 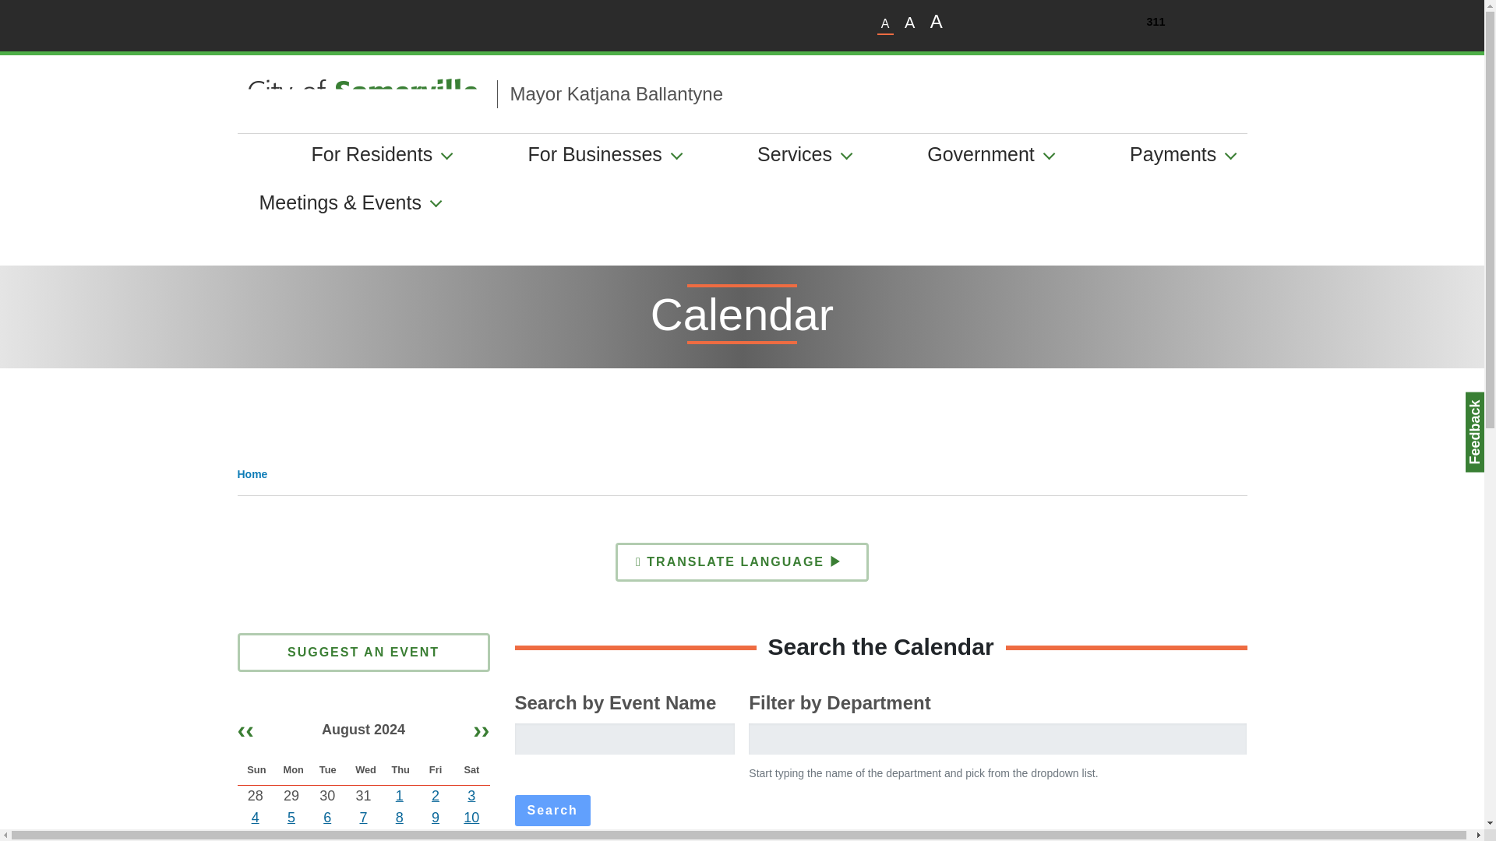 I want to click on Select language to translate this page, so click(x=742, y=562).